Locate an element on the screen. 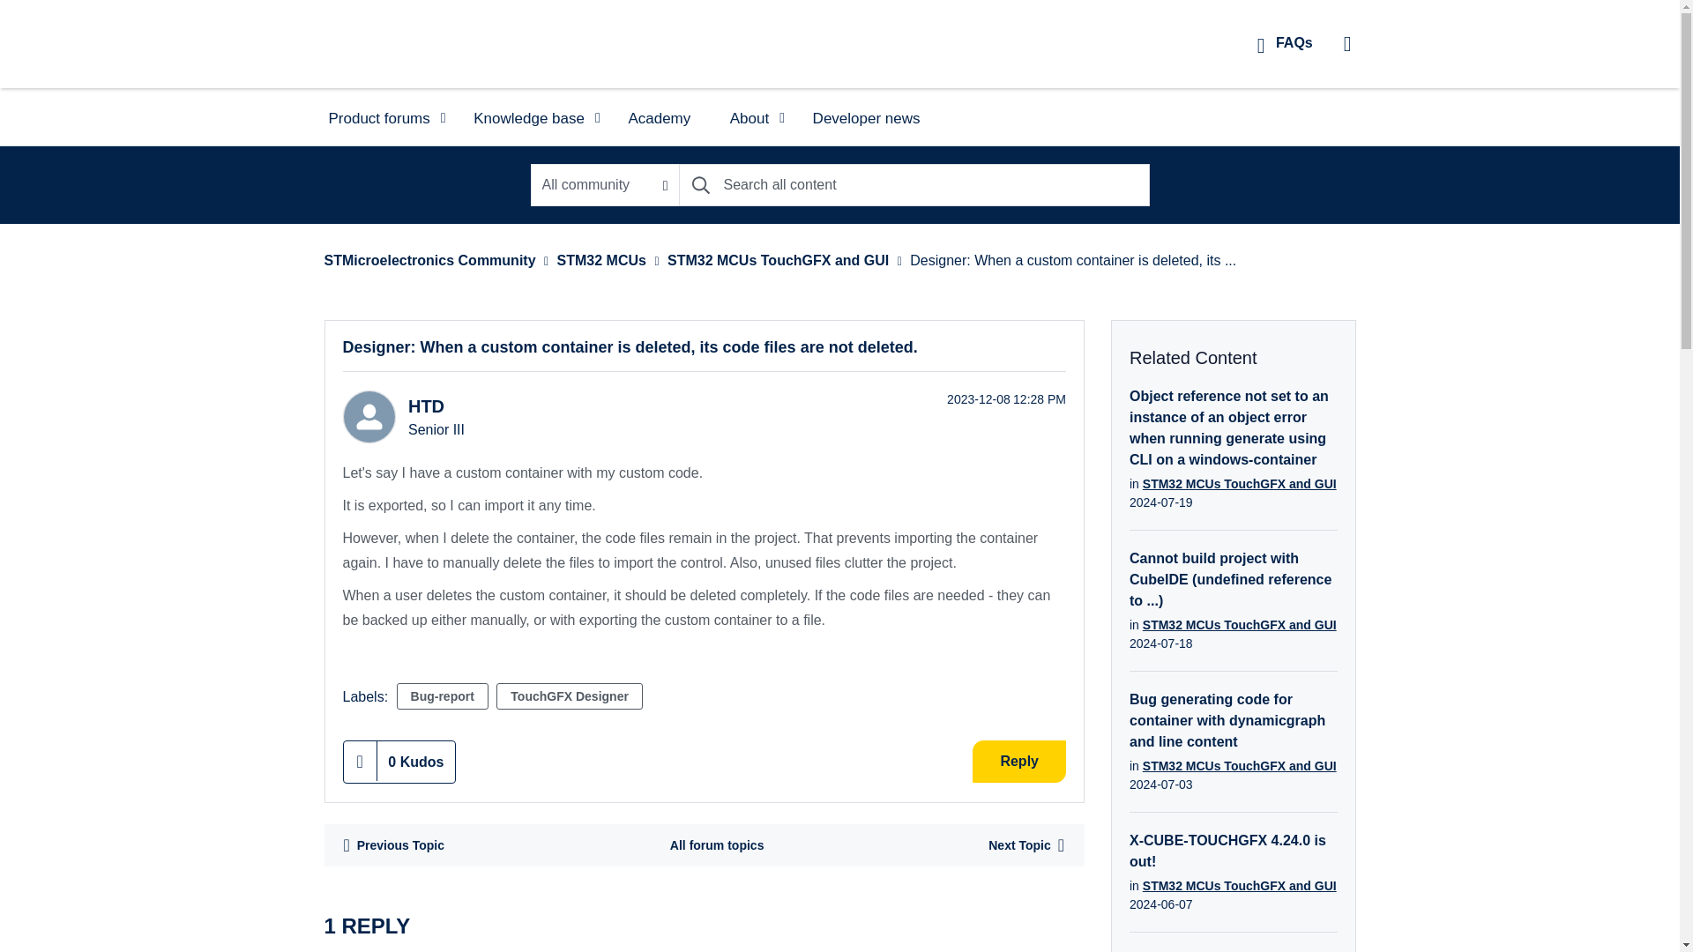  STMicroelectronics Community is located at coordinates (406, 43).